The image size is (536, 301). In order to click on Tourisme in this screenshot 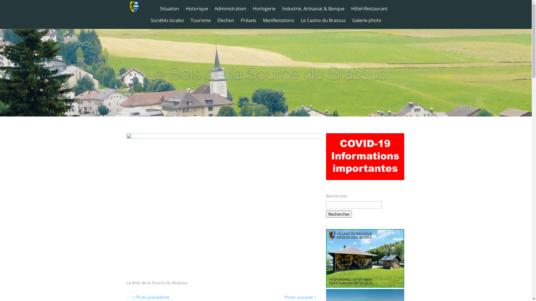, I will do `click(200, 23)`.